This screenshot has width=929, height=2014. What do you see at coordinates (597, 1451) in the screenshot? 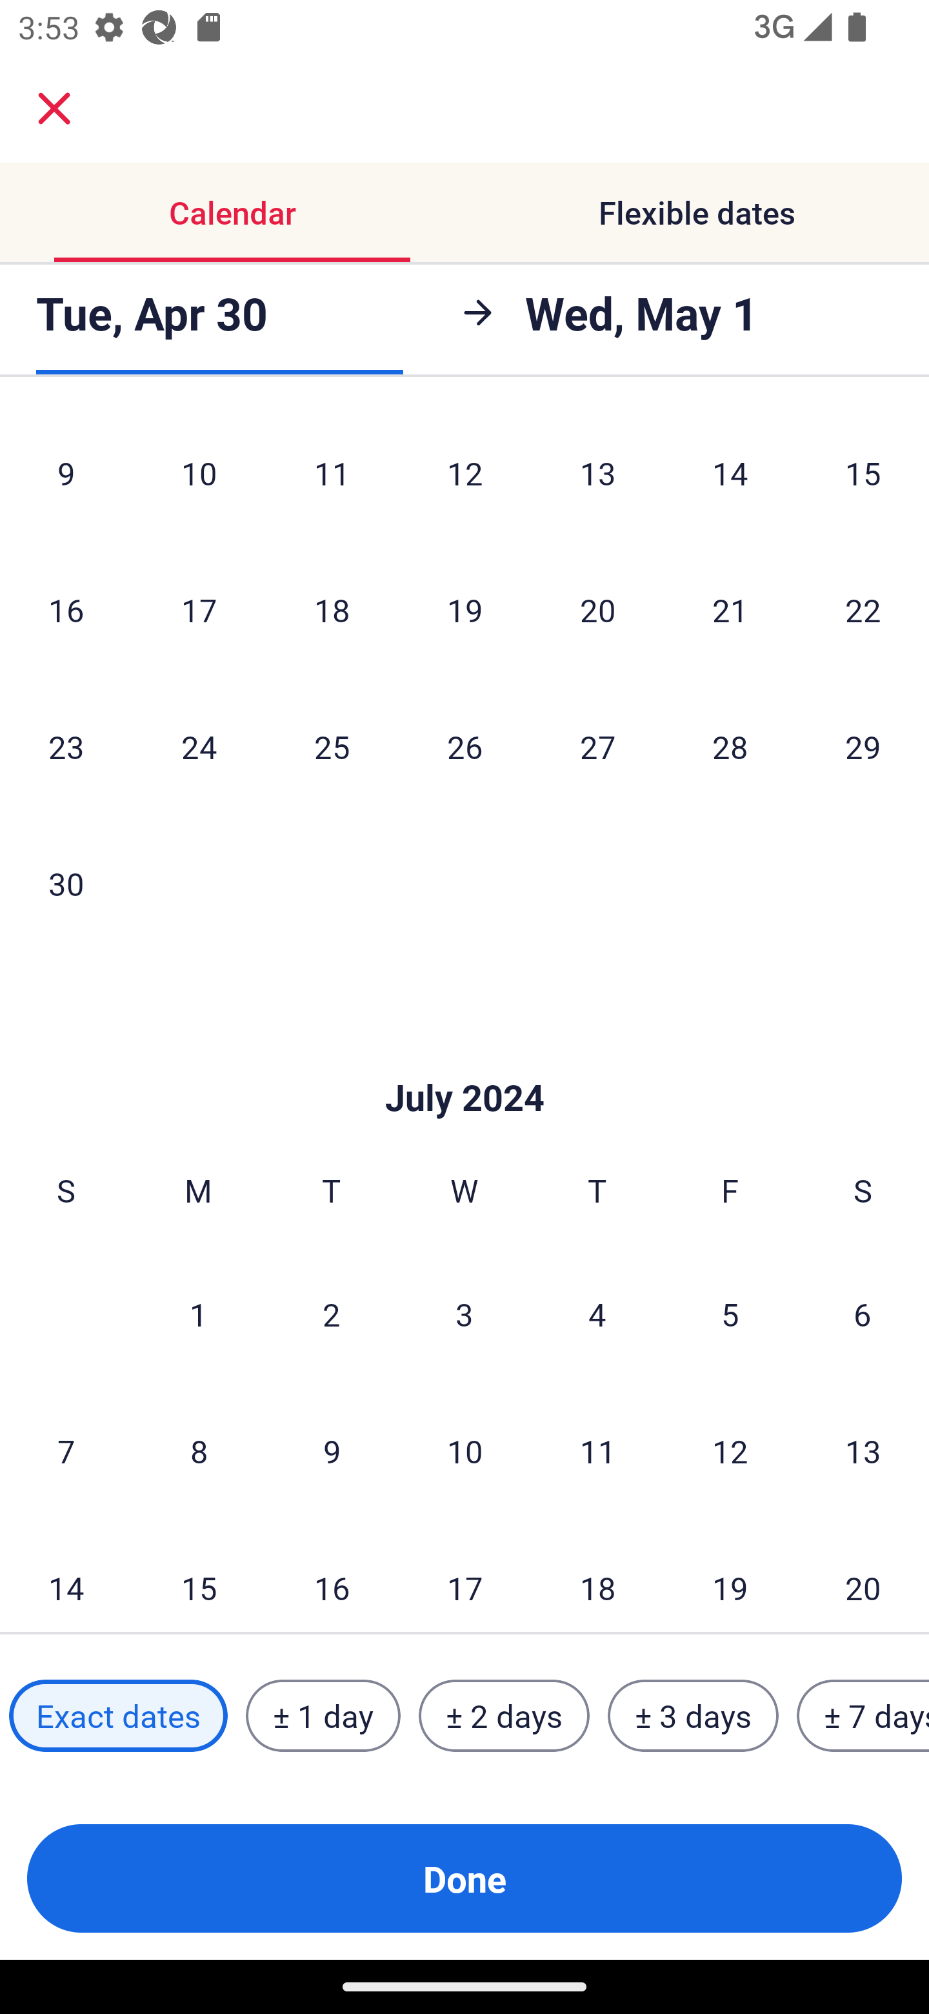
I see `11 Thursday, July 11, 2024` at bounding box center [597, 1451].